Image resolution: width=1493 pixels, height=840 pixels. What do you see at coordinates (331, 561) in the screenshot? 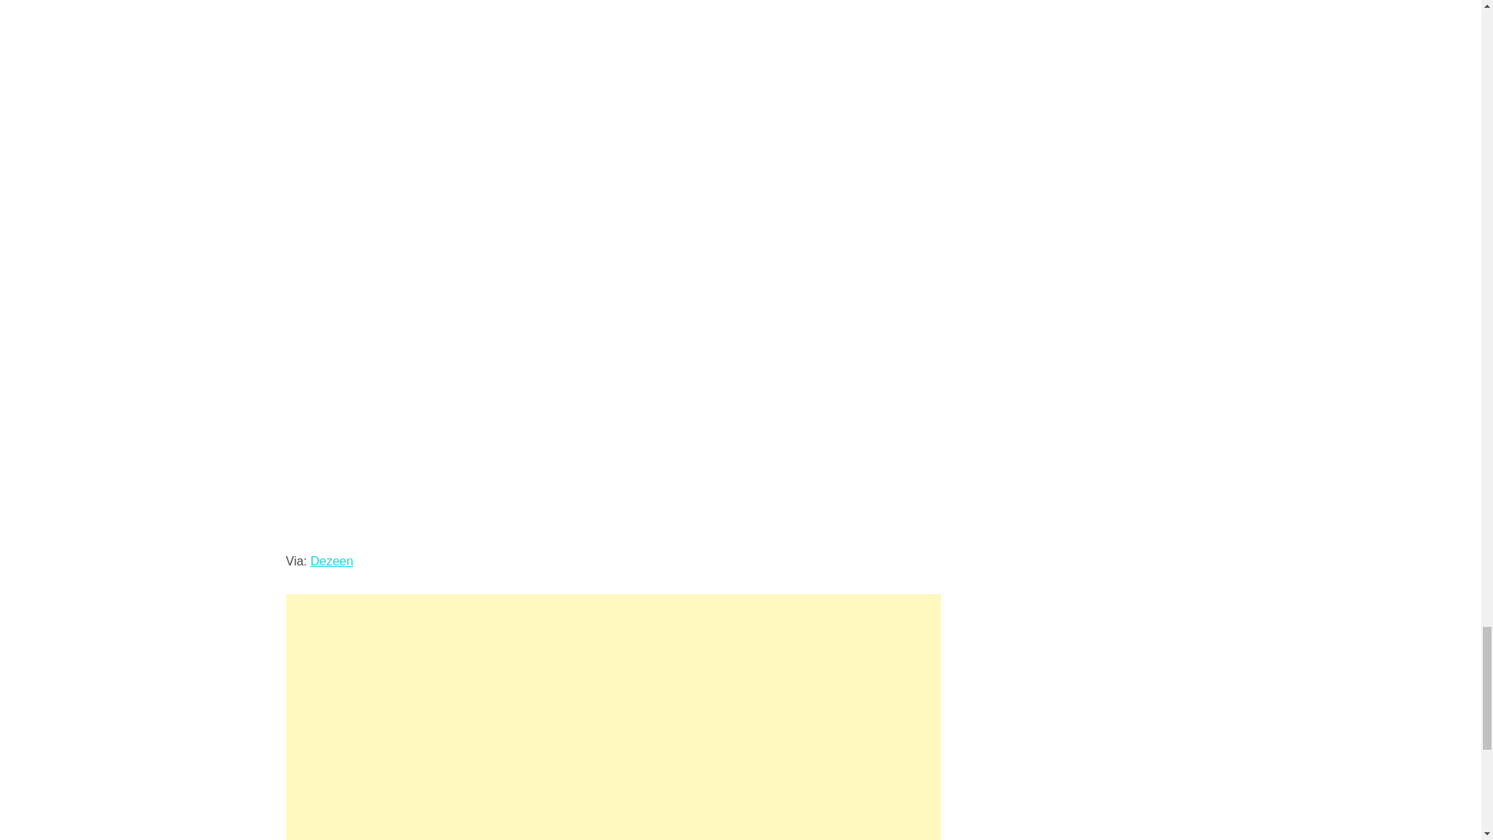
I see `Dezeen` at bounding box center [331, 561].